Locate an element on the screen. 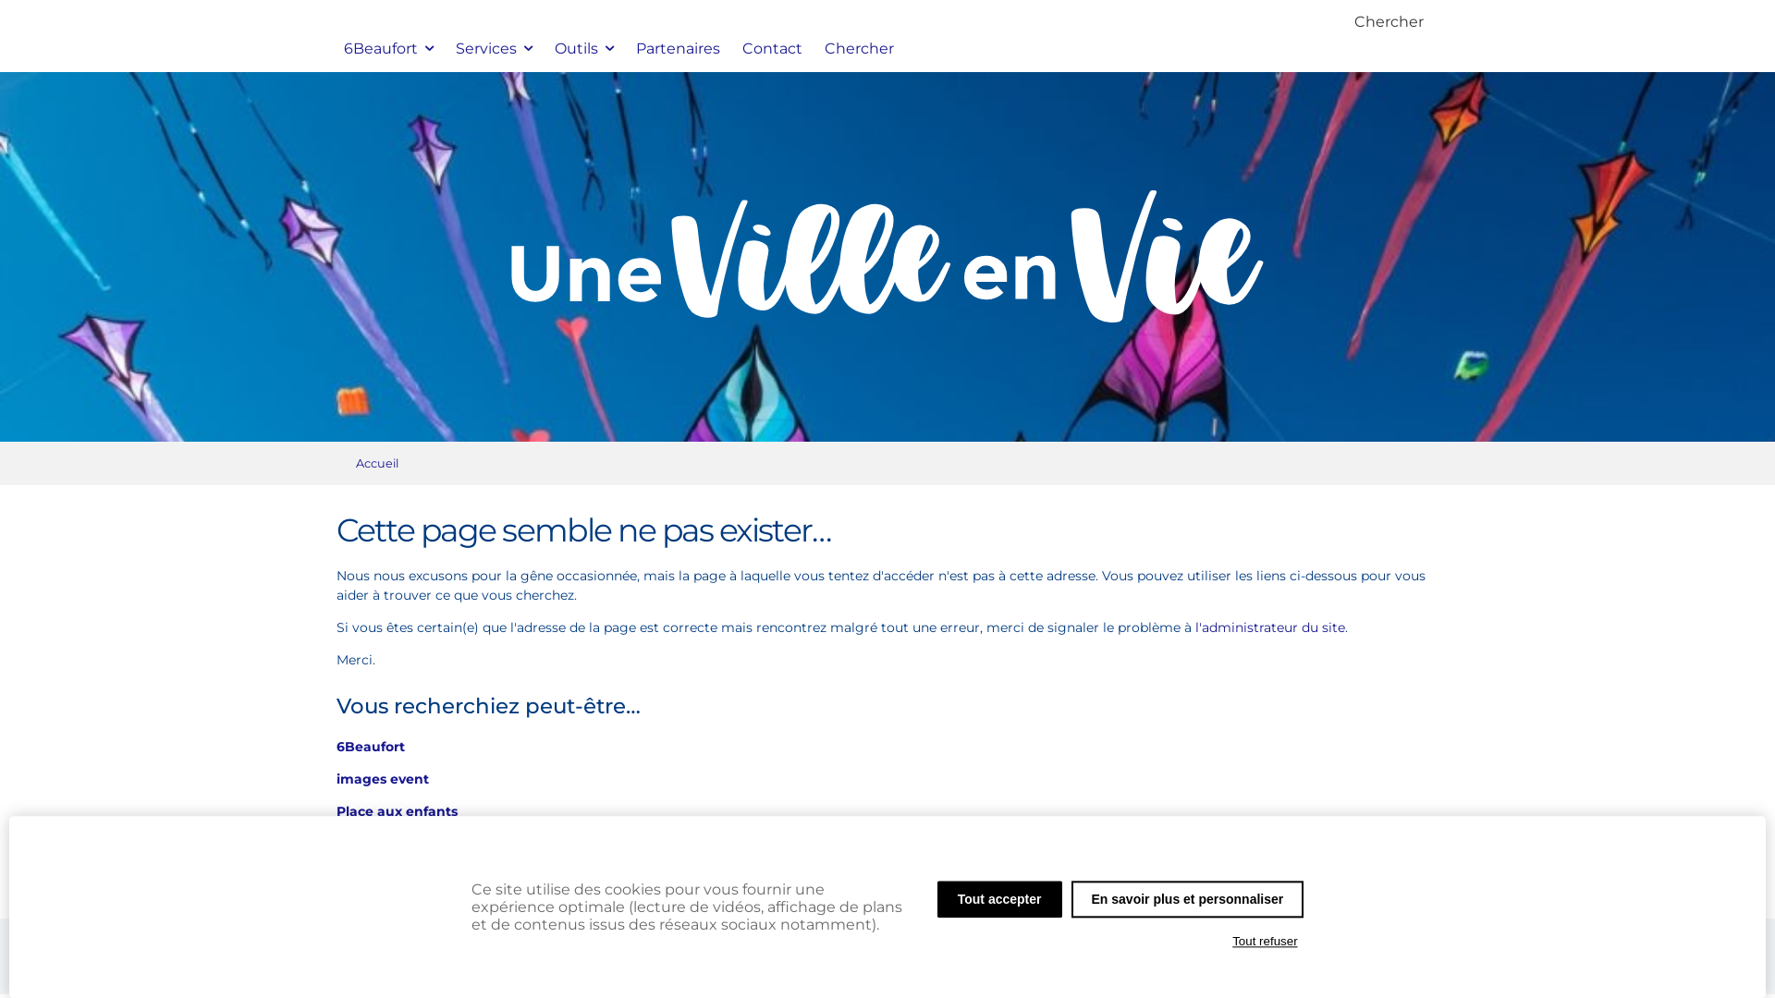 The width and height of the screenshot is (1775, 998). Partenaires is located at coordinates (679, 48).